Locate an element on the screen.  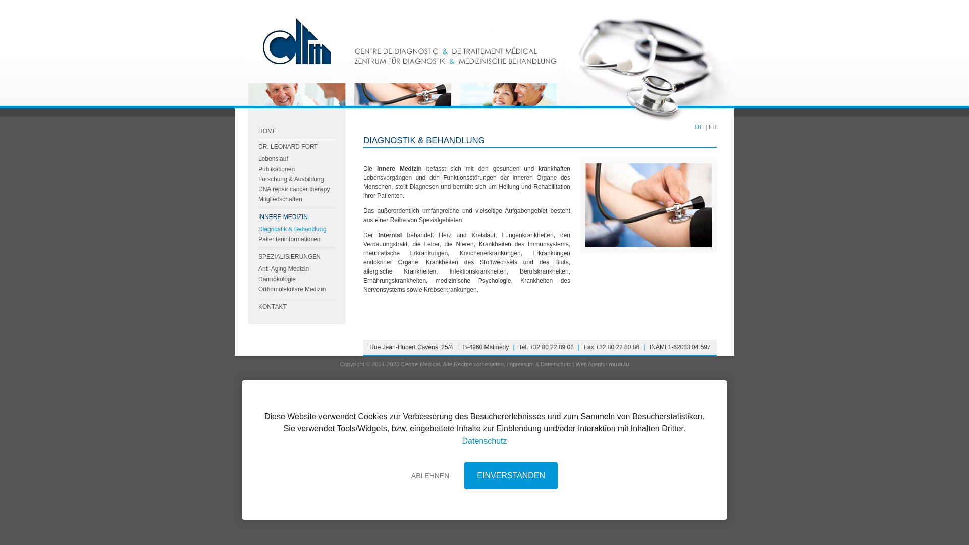
Orthomolekulare Medizin is located at coordinates (292, 289).